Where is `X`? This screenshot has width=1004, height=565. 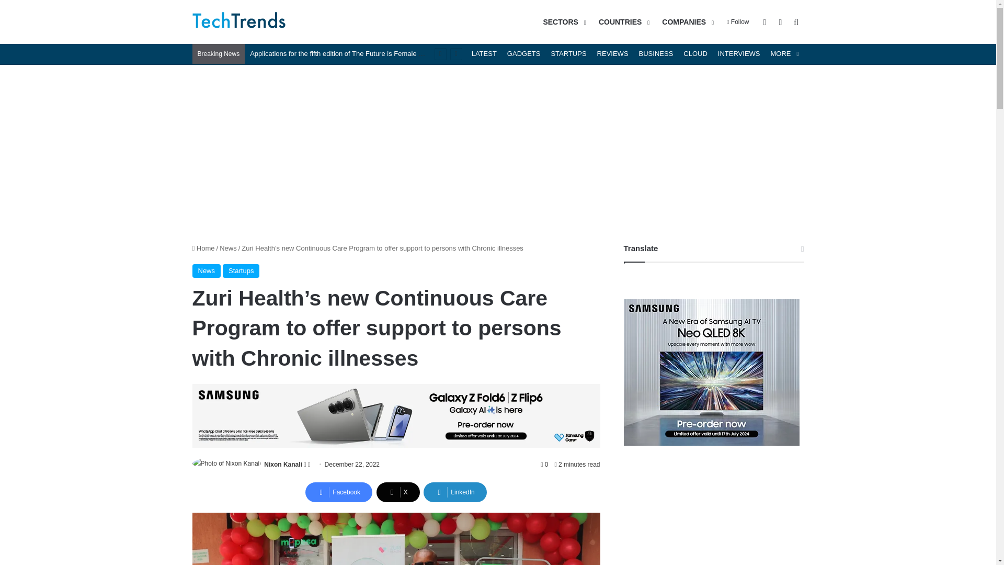 X is located at coordinates (398, 492).